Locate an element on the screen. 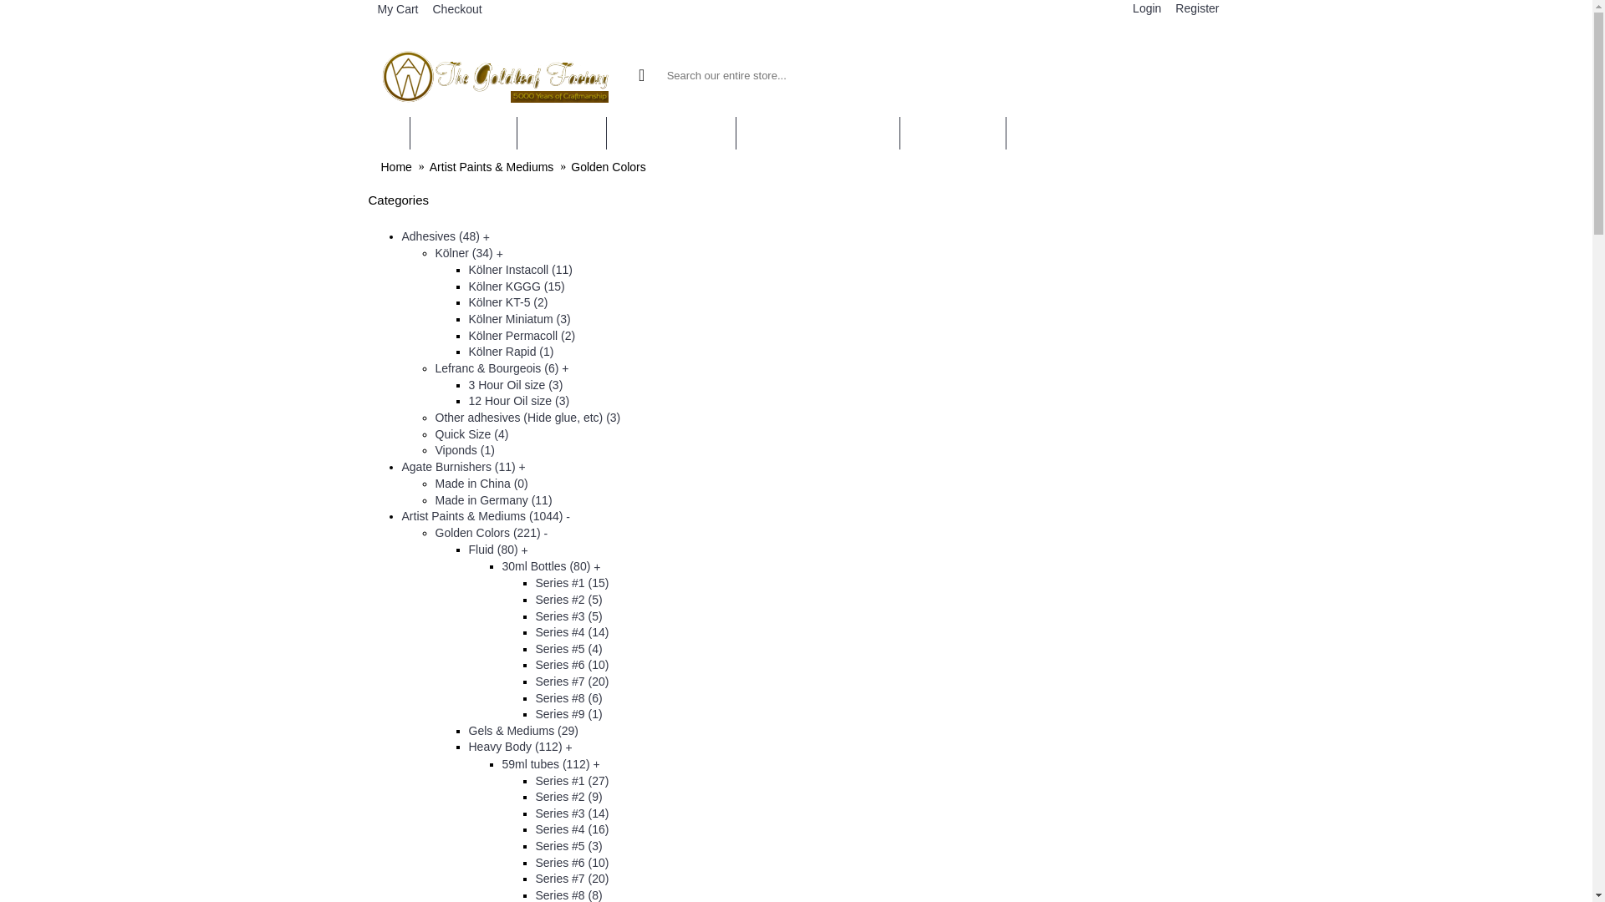 The height and width of the screenshot is (902, 1605). Series #1 (15) is located at coordinates (572, 583).